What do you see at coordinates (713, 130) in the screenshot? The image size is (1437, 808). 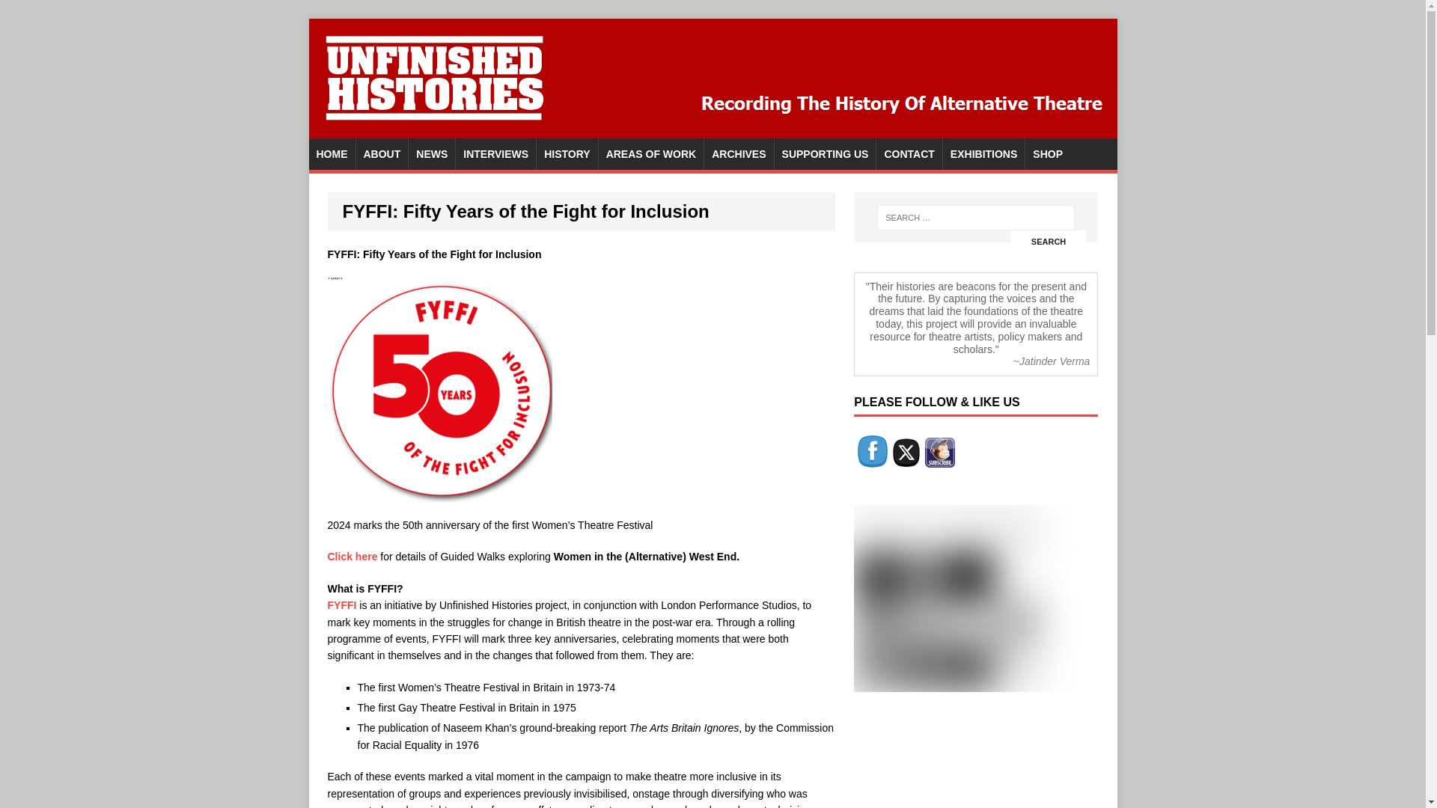 I see `Unfinished Histories` at bounding box center [713, 130].